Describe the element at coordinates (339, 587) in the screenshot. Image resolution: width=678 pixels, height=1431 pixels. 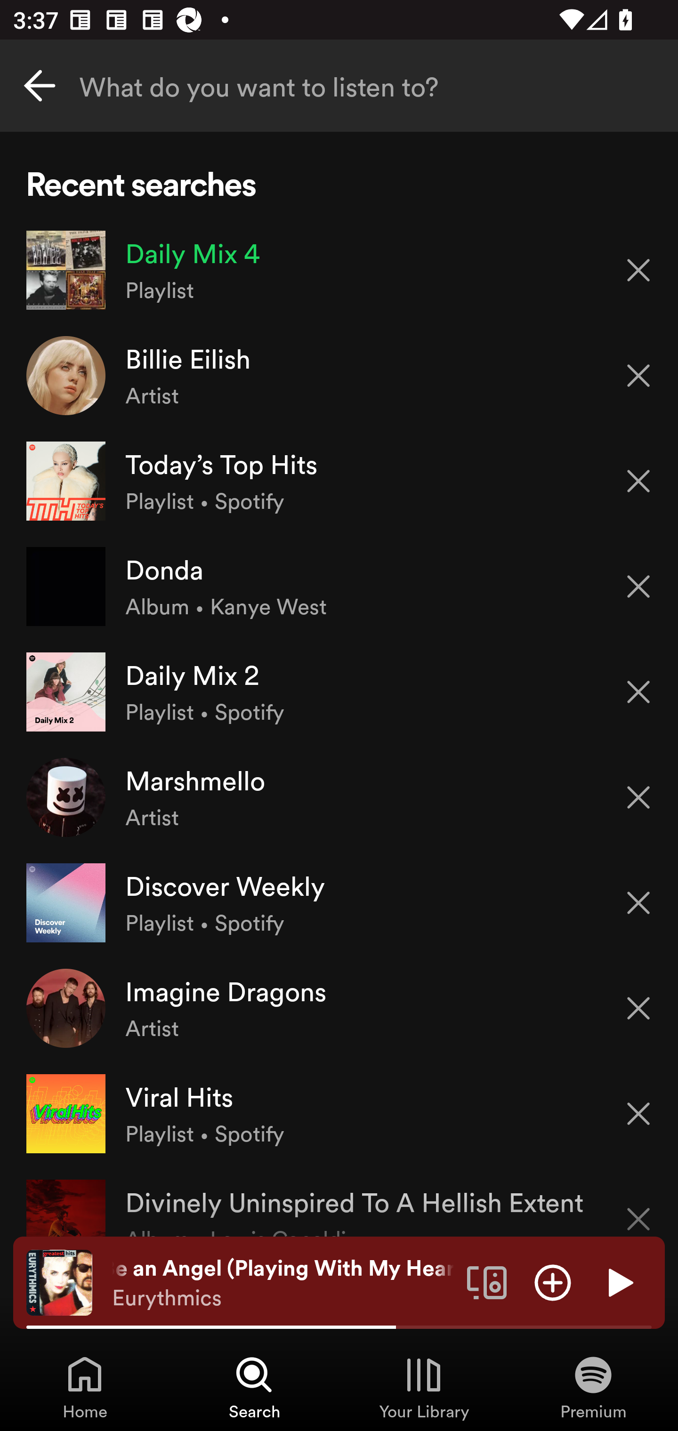
I see `Donda Album • Kanye West Remove` at that location.